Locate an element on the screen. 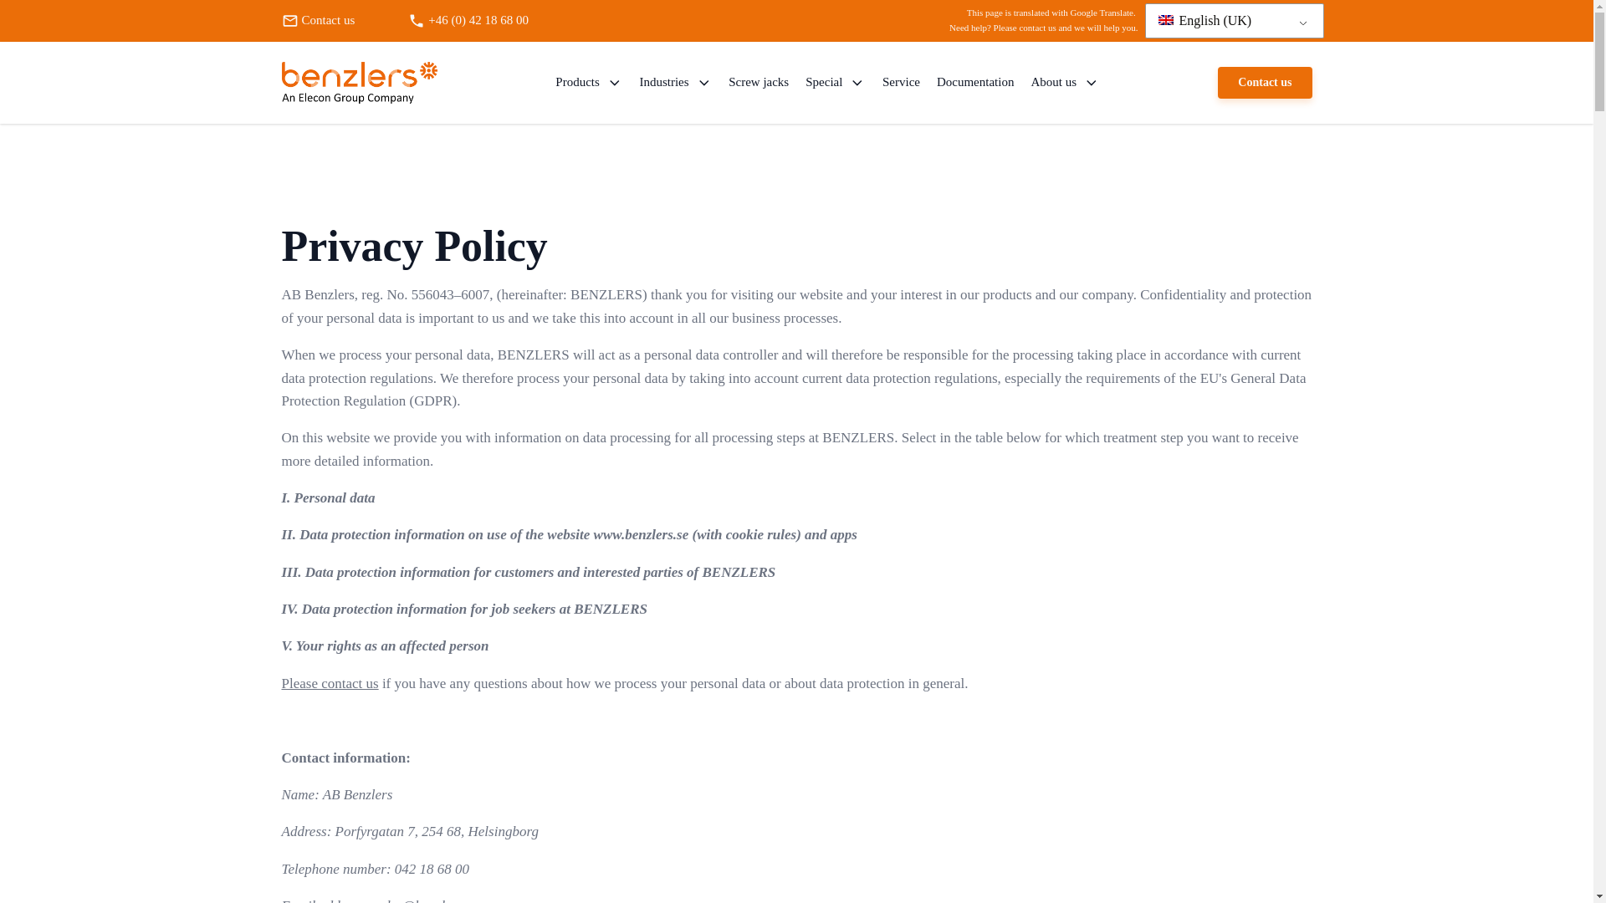 This screenshot has width=1606, height=903. Contact us is located at coordinates (341, 20).